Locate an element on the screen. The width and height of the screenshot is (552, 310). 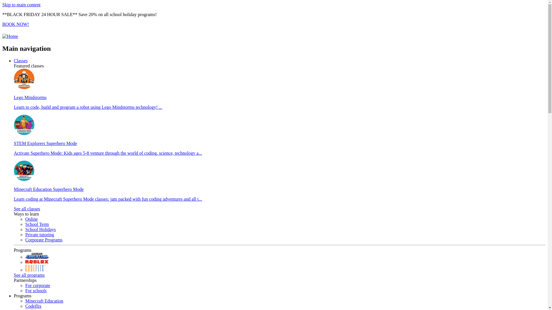
Classes is located at coordinates (21, 61).